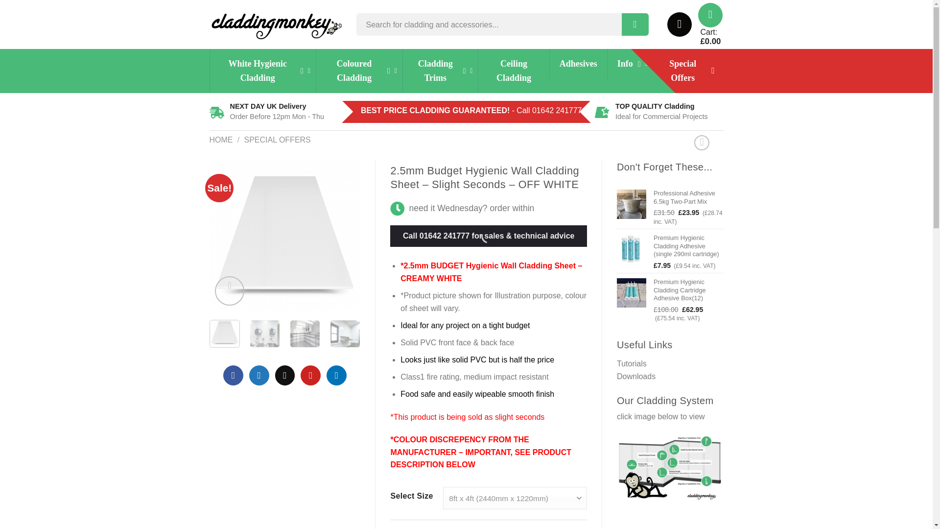 This screenshot has width=940, height=529. What do you see at coordinates (233, 375) in the screenshot?
I see `Share on Facebook` at bounding box center [233, 375].